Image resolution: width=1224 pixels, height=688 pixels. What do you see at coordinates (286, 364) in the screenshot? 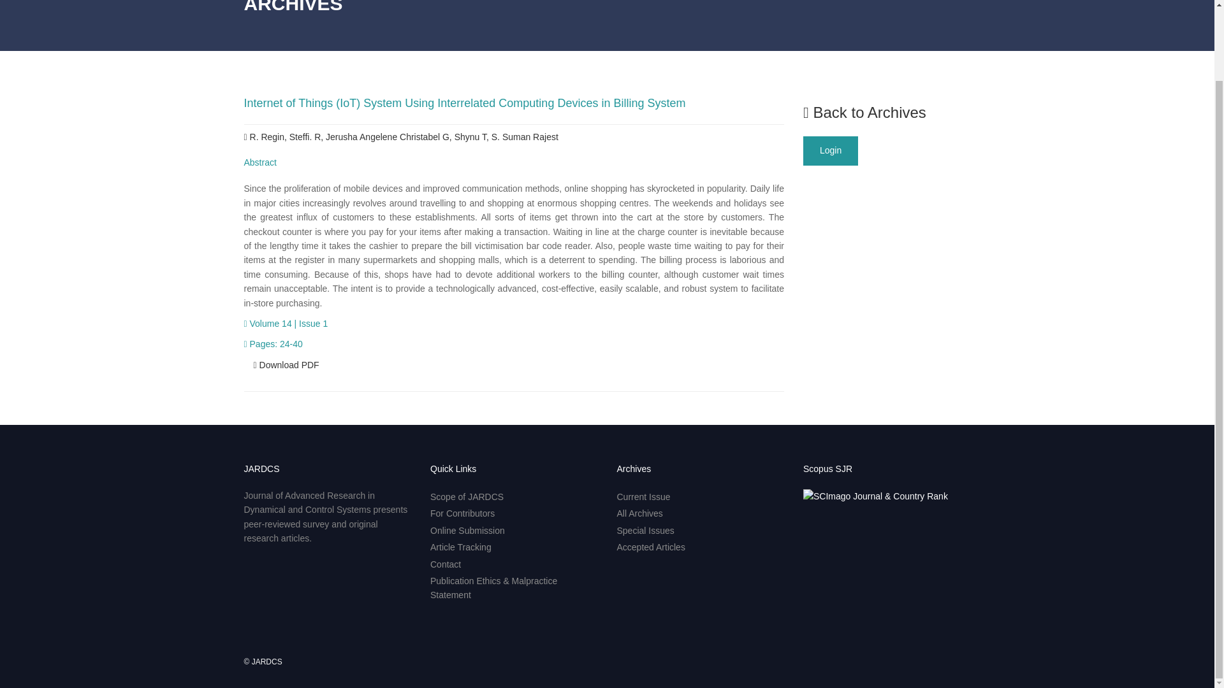
I see `Download PDF` at bounding box center [286, 364].